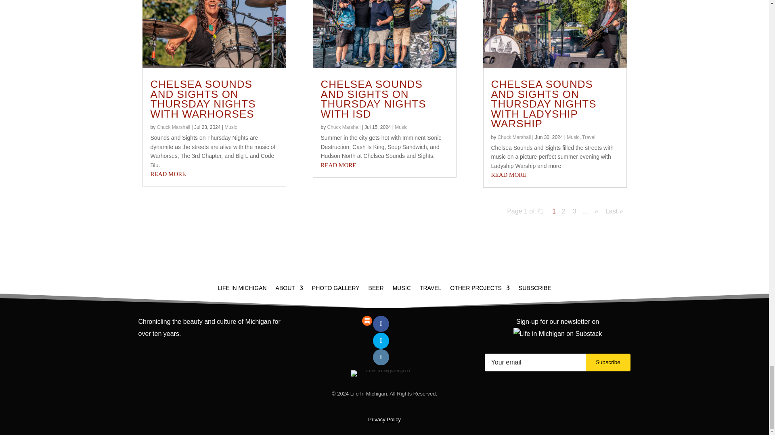  Describe the element at coordinates (514, 137) in the screenshot. I see `Posts by Chuck Marshall` at that location.